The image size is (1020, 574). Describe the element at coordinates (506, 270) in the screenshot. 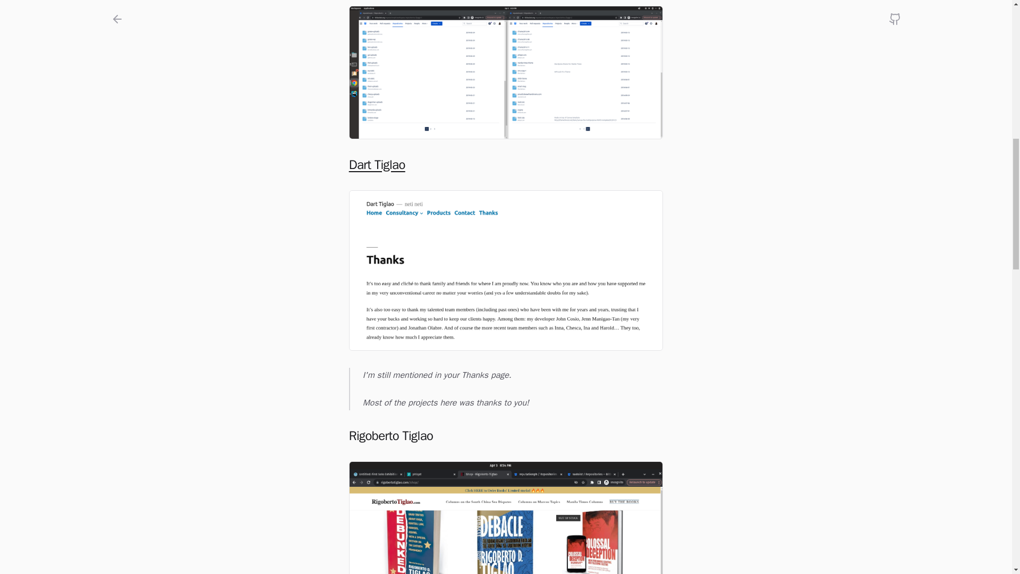

I see `Dart Tiglao` at that location.